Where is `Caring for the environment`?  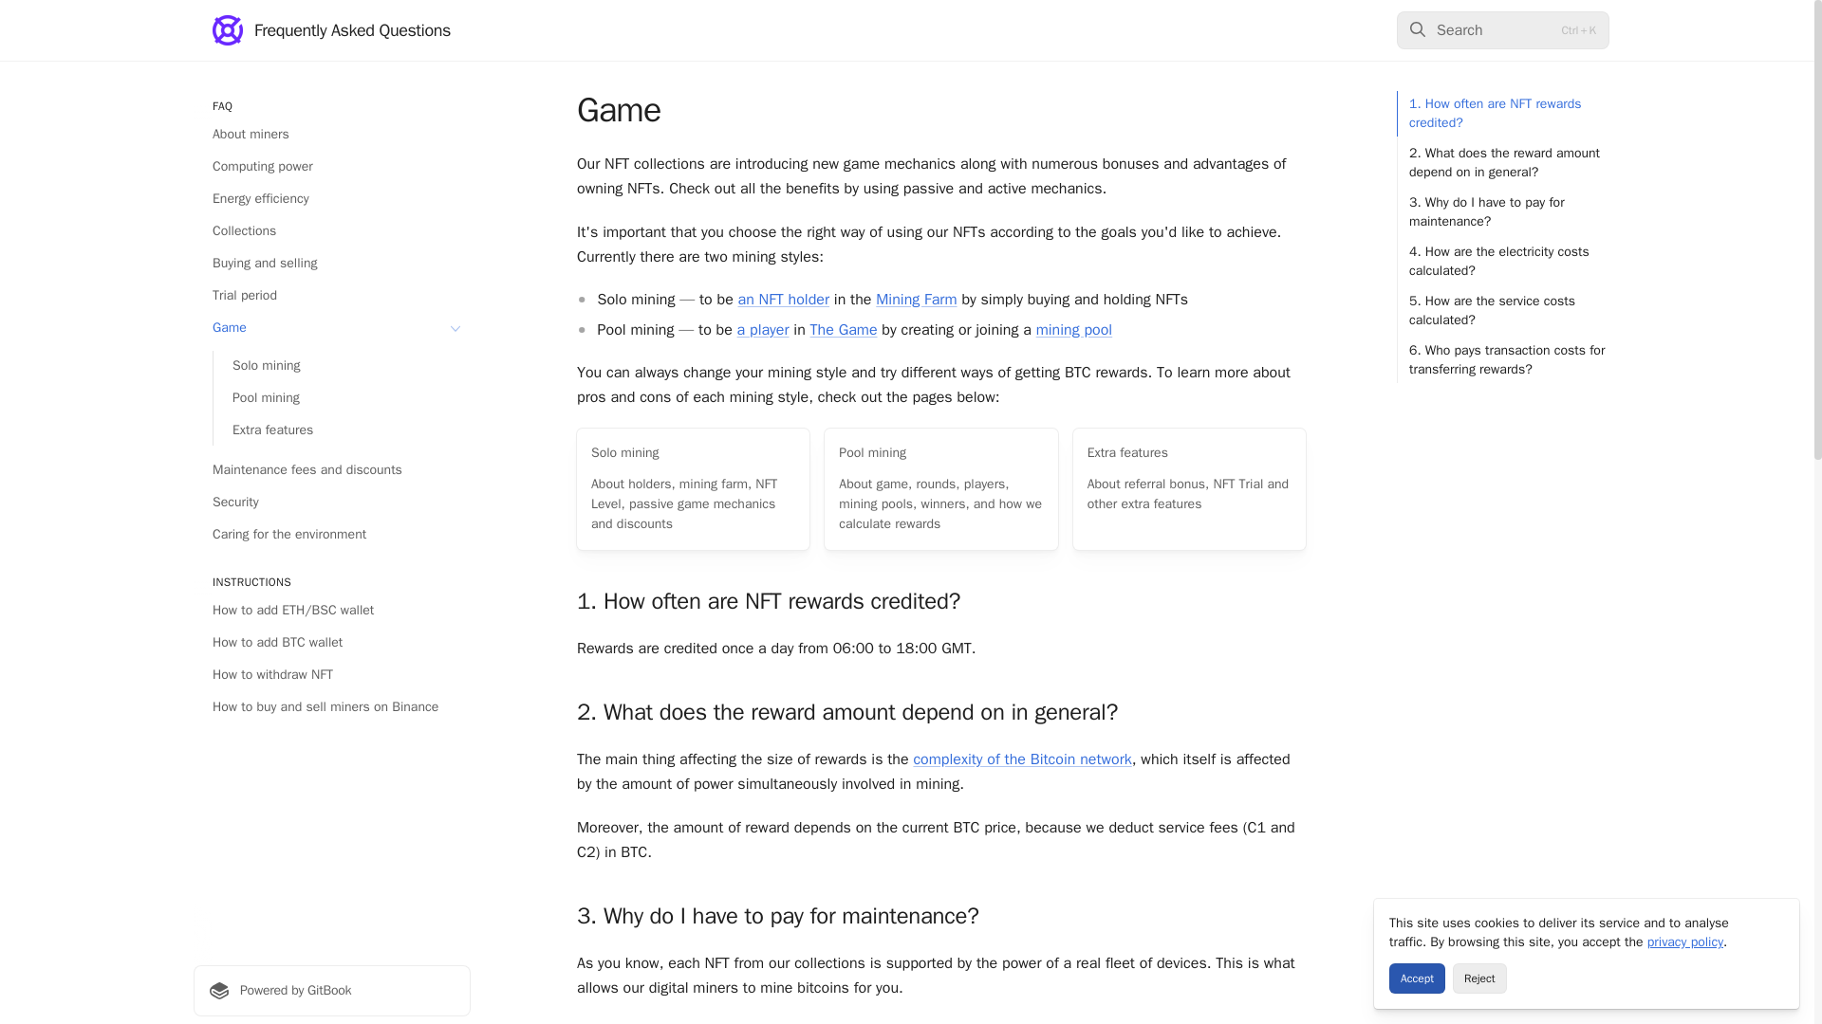
Caring for the environment is located at coordinates (331, 534).